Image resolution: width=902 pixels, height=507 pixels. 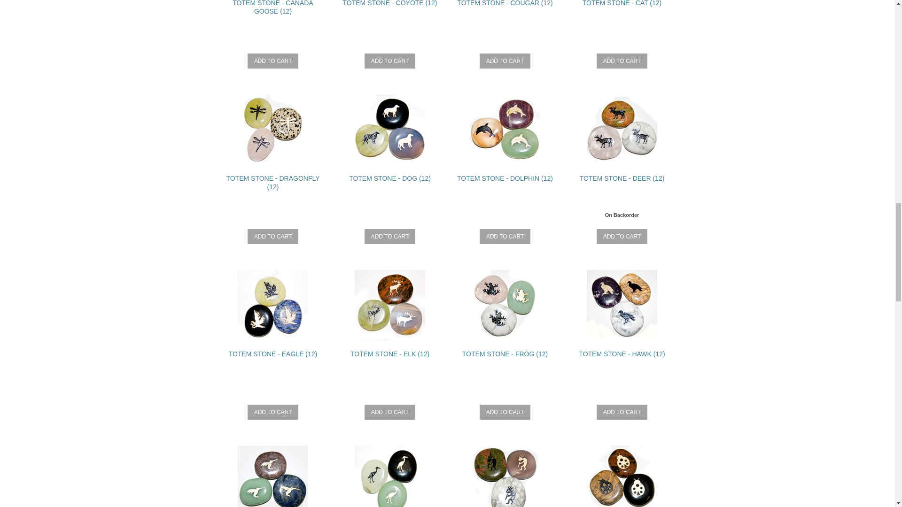 I want to click on Add To Cart, so click(x=272, y=61).